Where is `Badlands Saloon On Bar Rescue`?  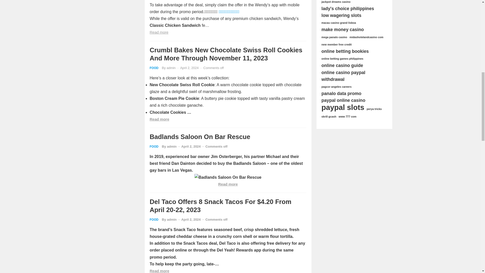 Badlands Saloon On Bar Rescue is located at coordinates (228, 177).